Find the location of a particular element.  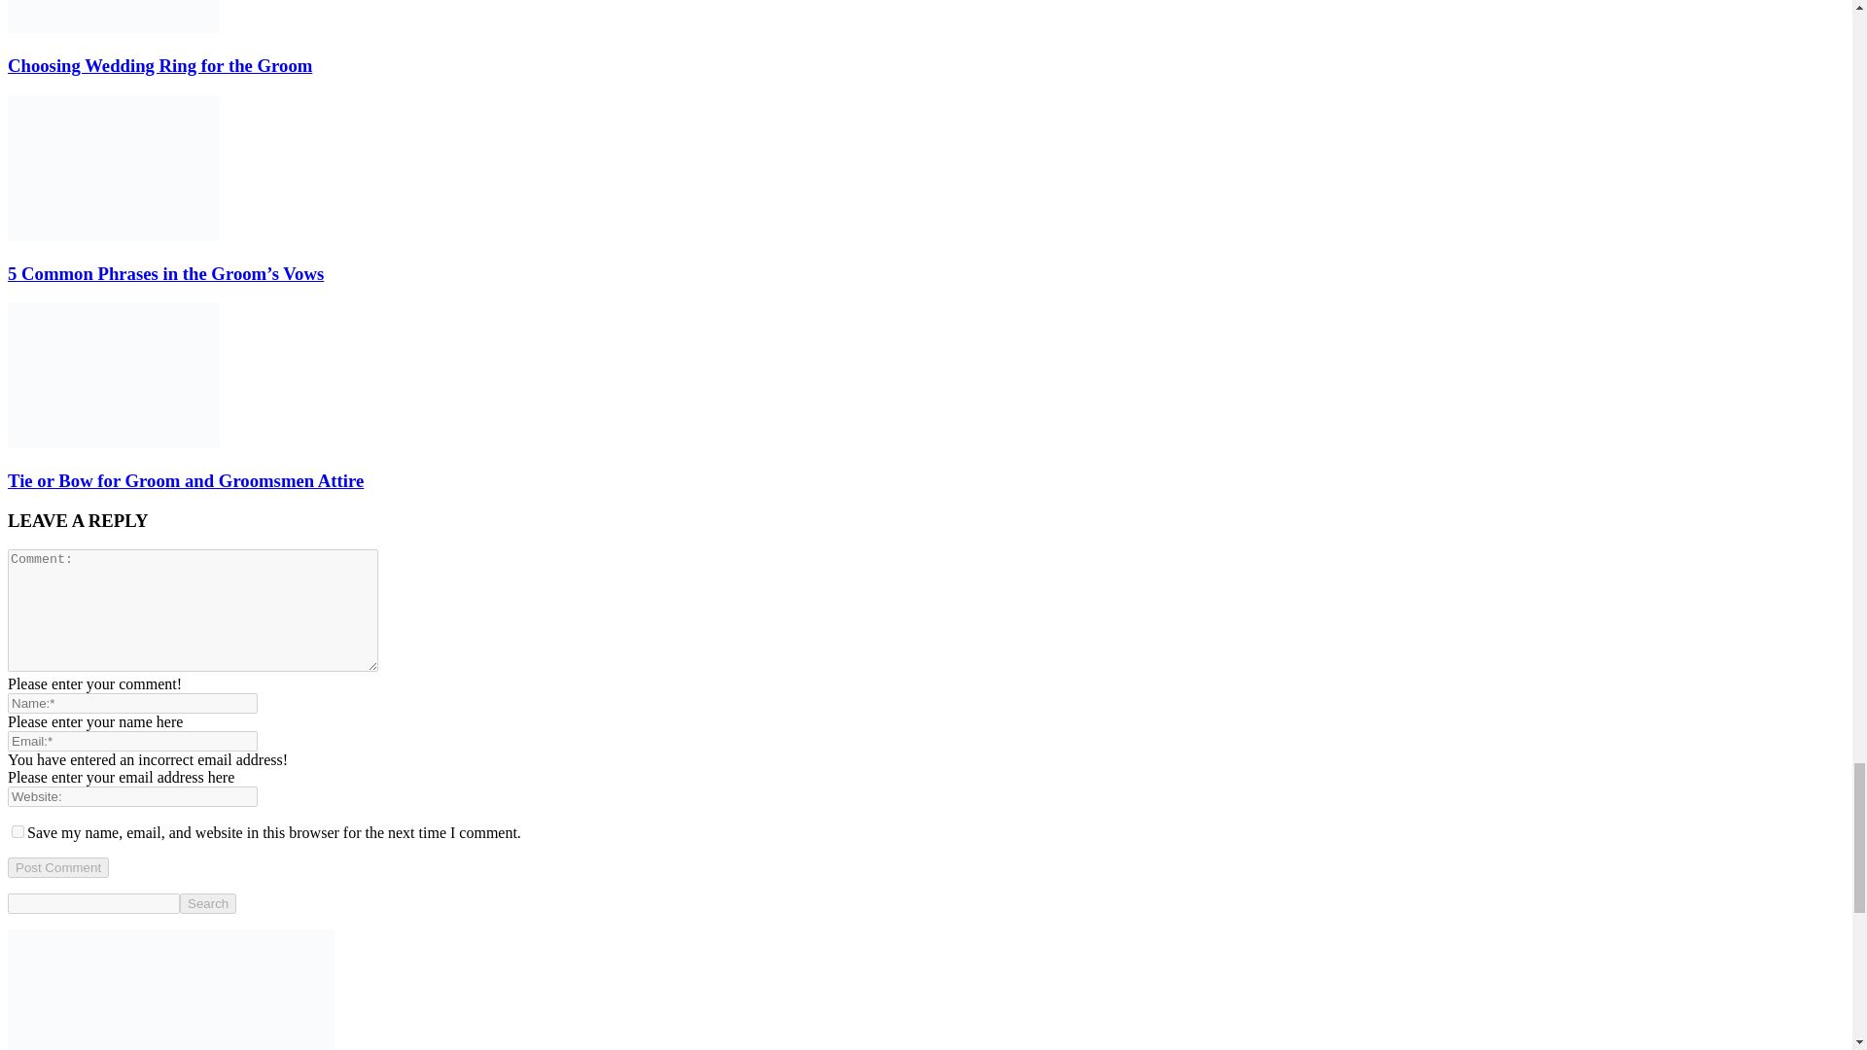

Tie or Bow for Groom and Groomsmen Attire is located at coordinates (113, 375).